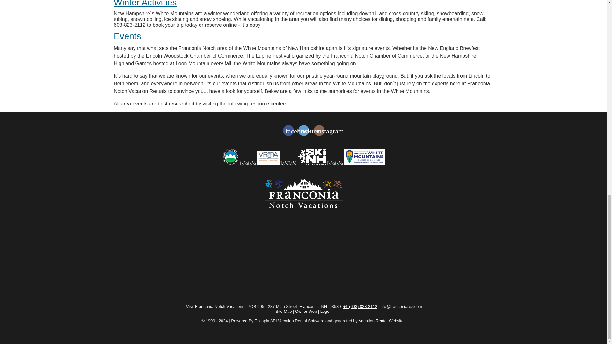 The width and height of the screenshot is (612, 344). I want to click on Logon, so click(326, 311).